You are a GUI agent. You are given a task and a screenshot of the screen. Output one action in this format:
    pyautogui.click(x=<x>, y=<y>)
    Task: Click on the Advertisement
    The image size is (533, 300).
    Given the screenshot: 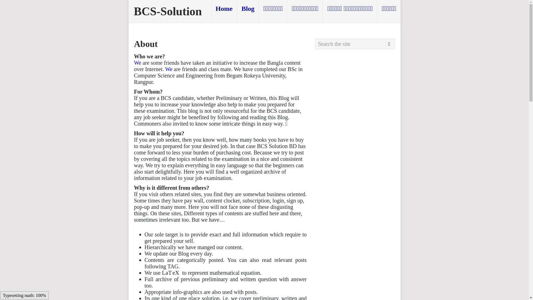 What is the action you would take?
    pyautogui.click(x=355, y=269)
    